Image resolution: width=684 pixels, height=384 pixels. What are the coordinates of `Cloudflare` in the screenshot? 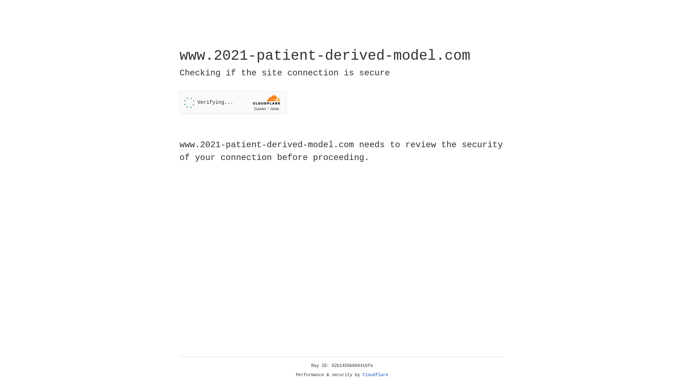 It's located at (375, 375).